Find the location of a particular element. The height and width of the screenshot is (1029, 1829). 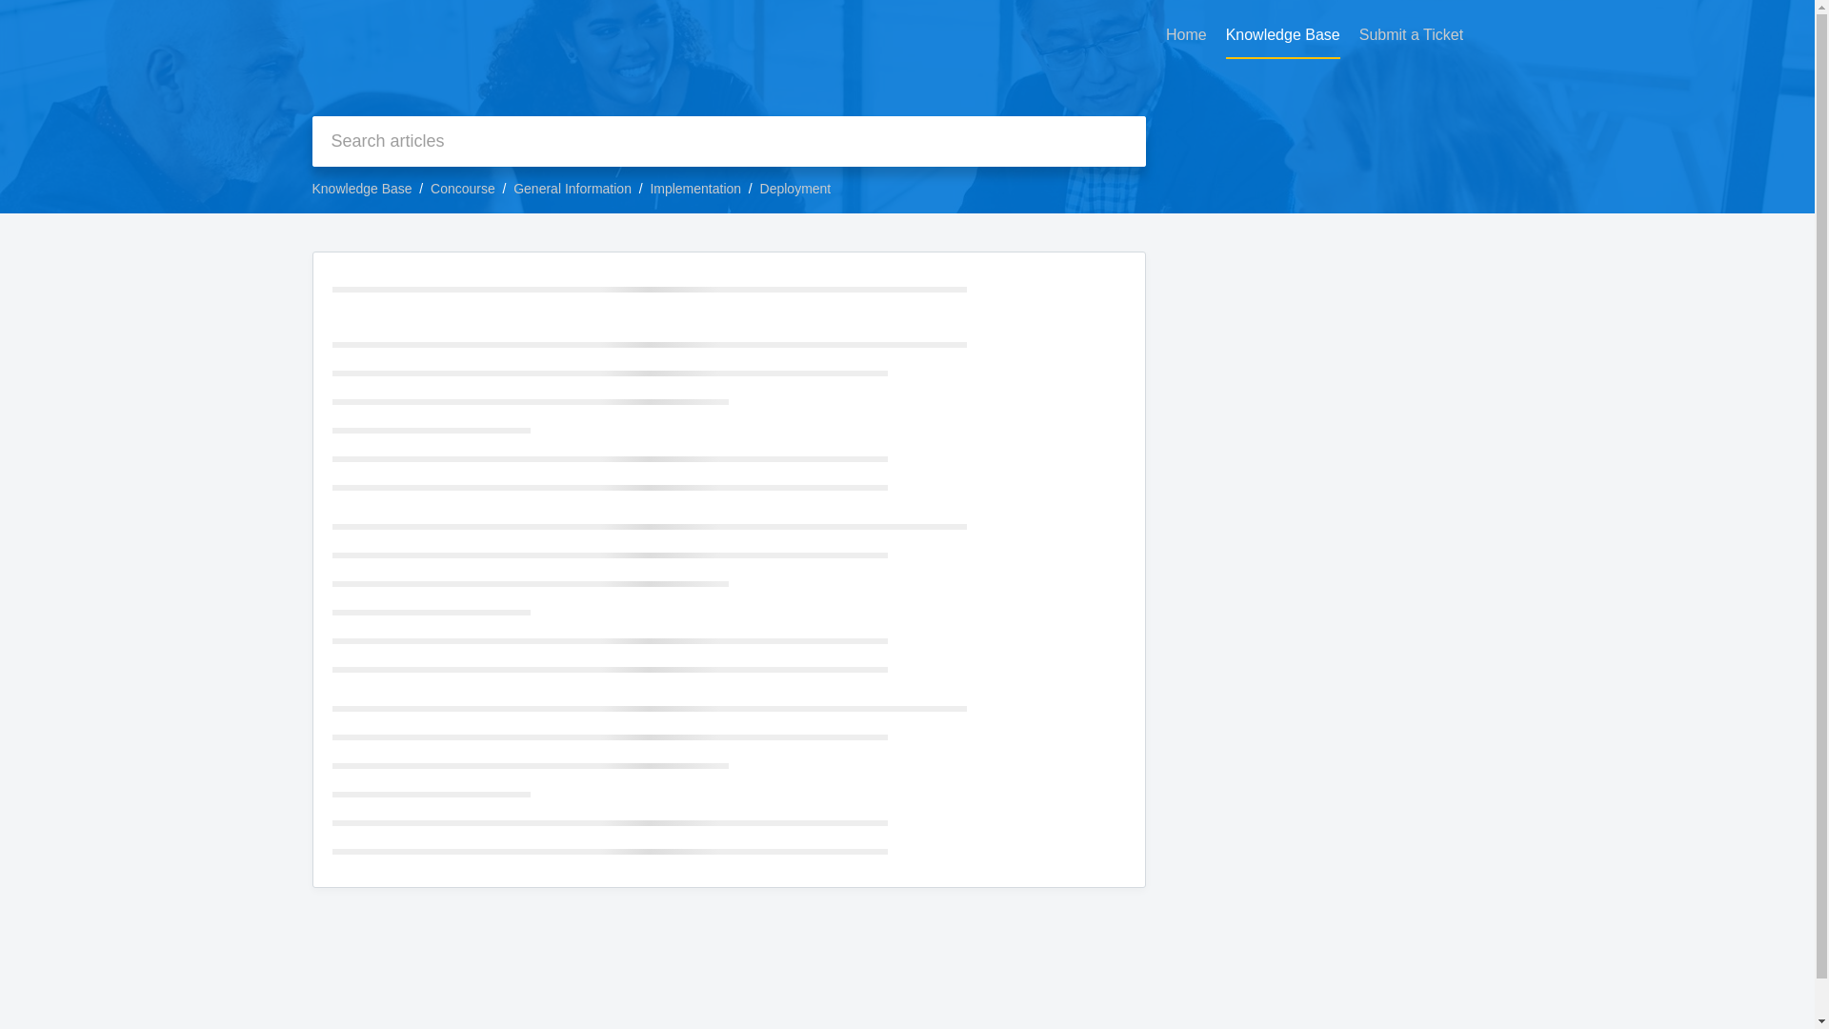

Submit a Ticket is located at coordinates (1411, 35).